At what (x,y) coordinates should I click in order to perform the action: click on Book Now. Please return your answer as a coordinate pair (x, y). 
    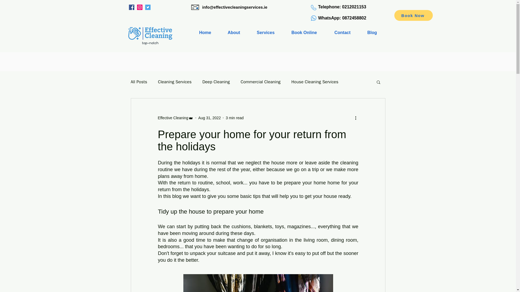
    Looking at the image, I should click on (413, 15).